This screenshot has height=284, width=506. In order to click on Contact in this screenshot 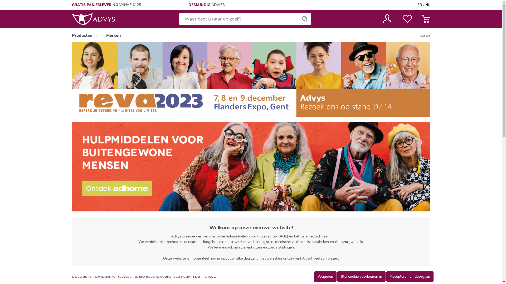, I will do `click(424, 36)`.